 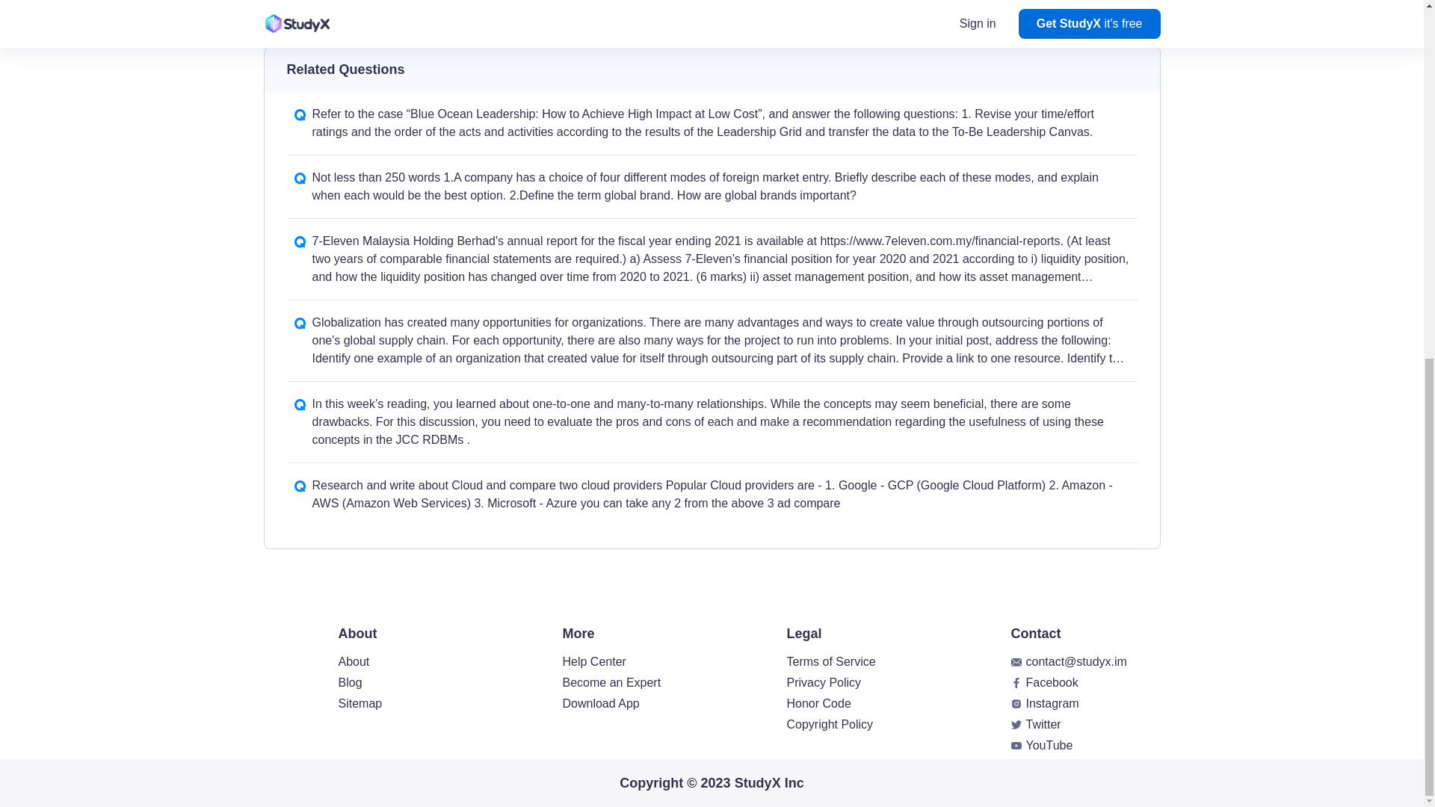 I want to click on Blog, so click(x=349, y=683).